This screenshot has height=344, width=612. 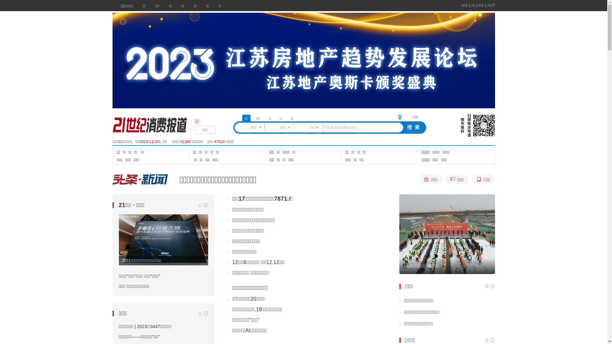 I want to click on 6, so click(x=465, y=256).